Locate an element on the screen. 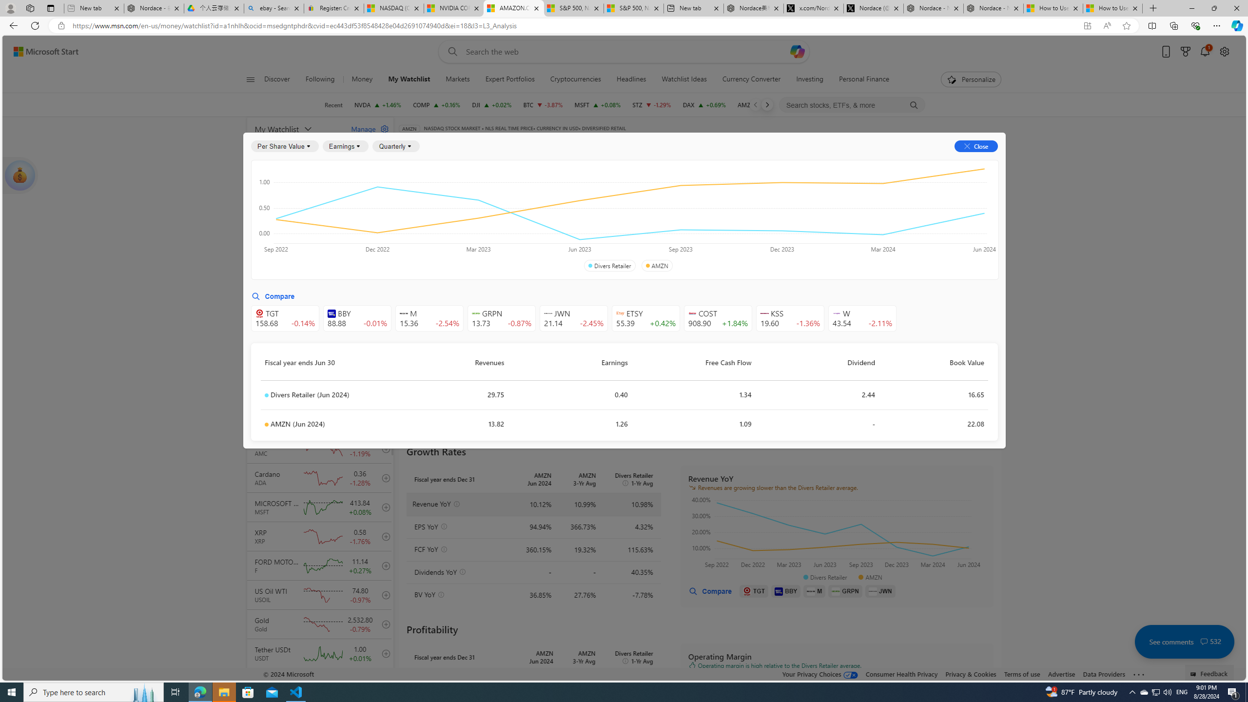  Headlines is located at coordinates (631, 79).